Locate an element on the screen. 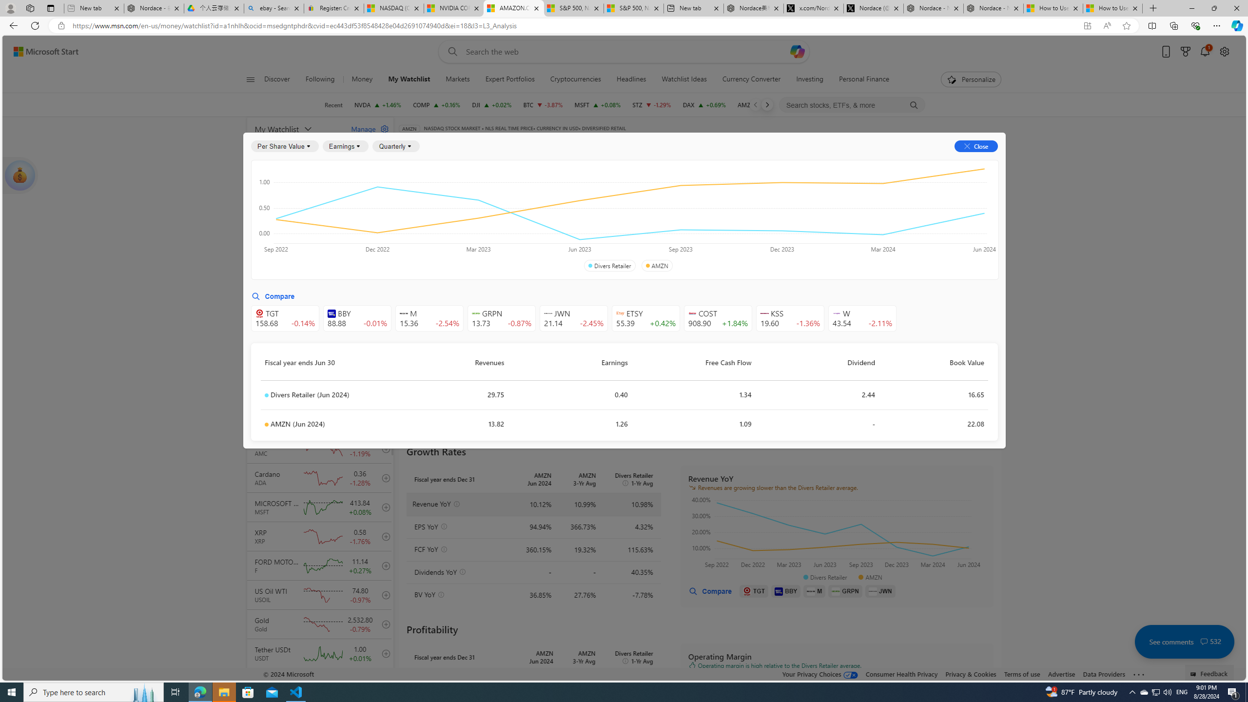  Headlines is located at coordinates (631, 79).